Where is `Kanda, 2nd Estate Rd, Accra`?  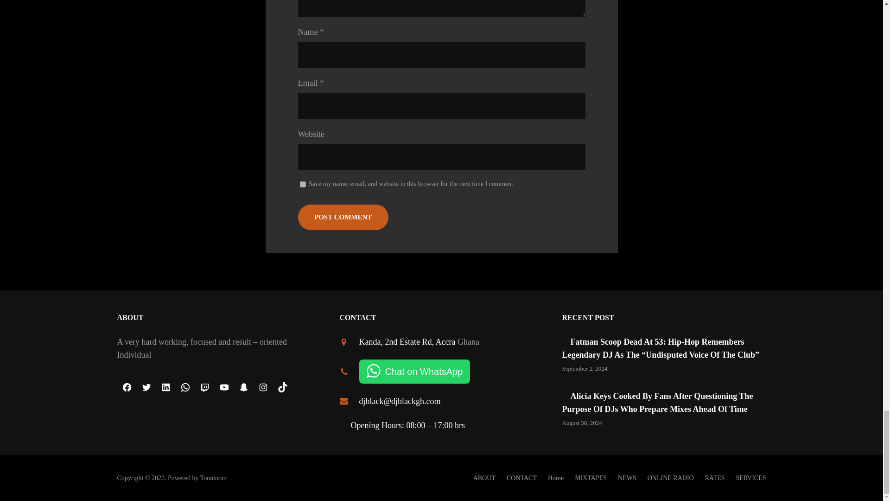
Kanda, 2nd Estate Rd, Accra is located at coordinates (407, 341).